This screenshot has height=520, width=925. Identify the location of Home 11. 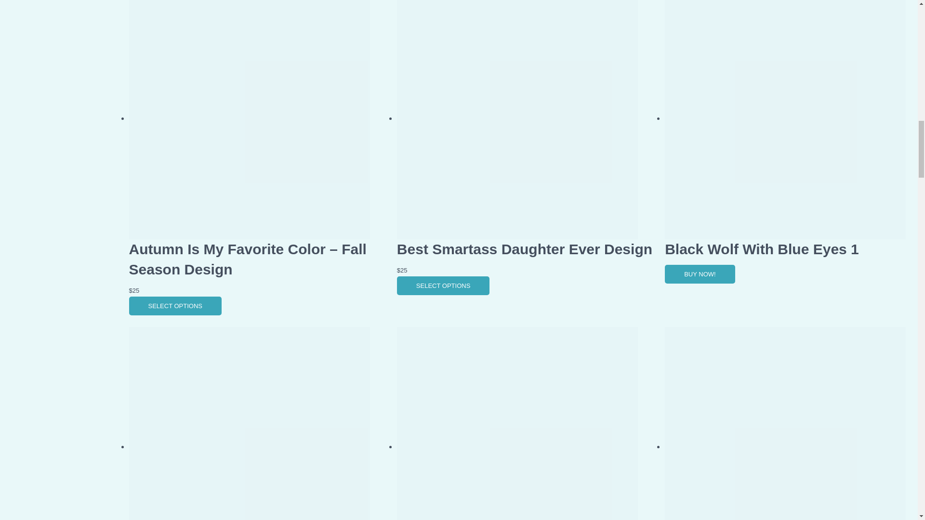
(250, 424).